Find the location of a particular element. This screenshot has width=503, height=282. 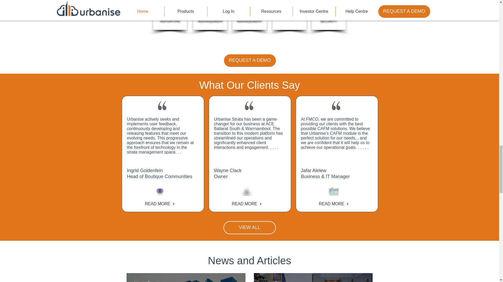

Urbanise Team is located at coordinates (145, 281).